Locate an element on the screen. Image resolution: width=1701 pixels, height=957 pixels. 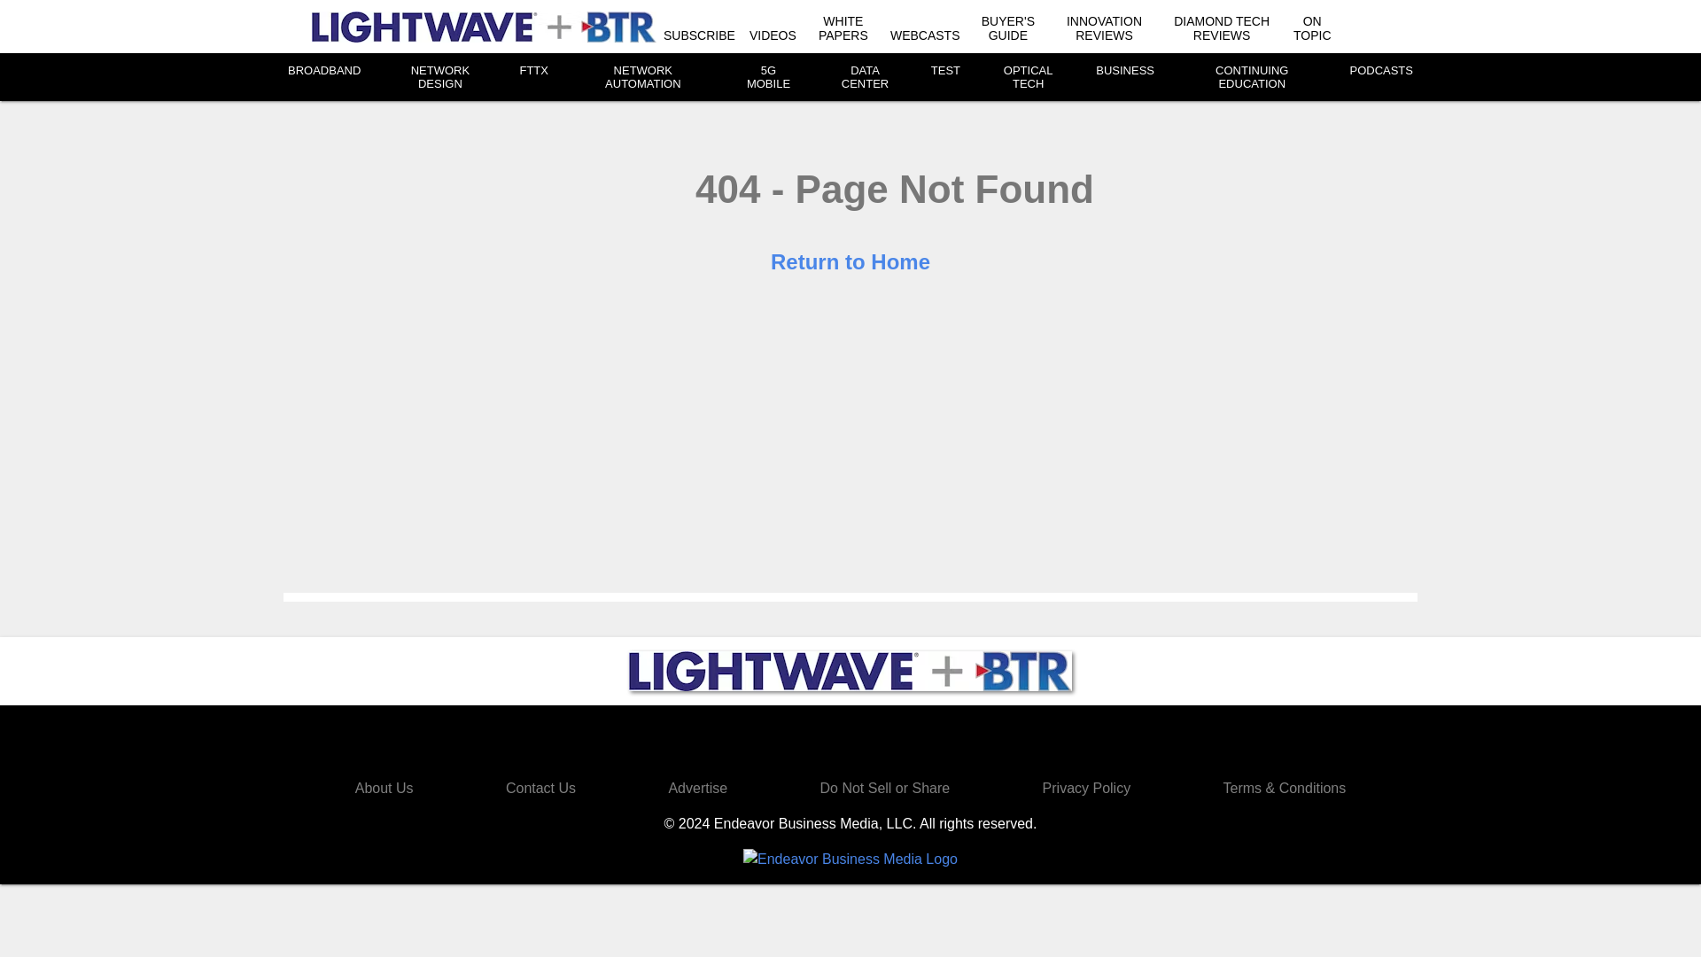
SUBSCRIBE is located at coordinates (698, 35).